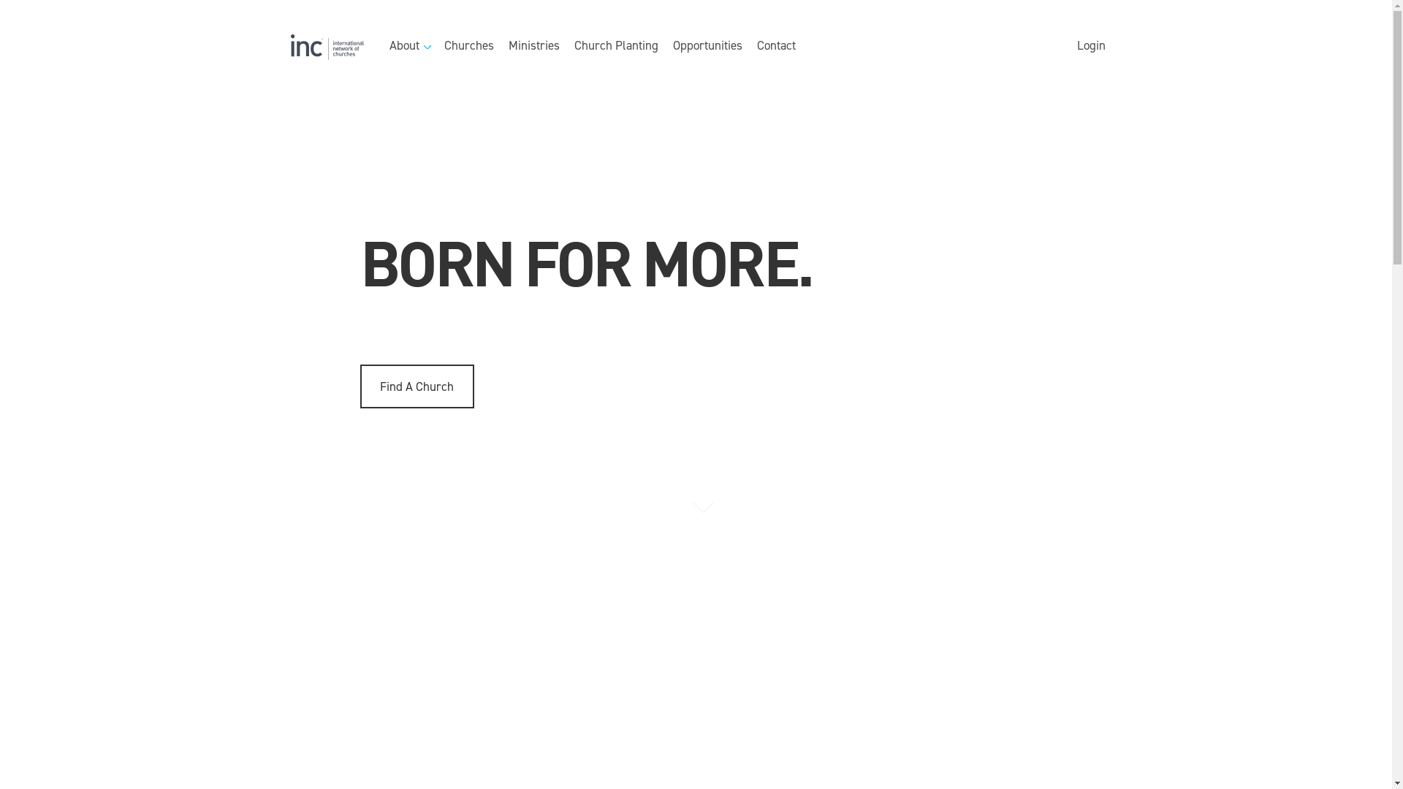 The height and width of the screenshot is (789, 1403). I want to click on Opportunities, so click(707, 47).